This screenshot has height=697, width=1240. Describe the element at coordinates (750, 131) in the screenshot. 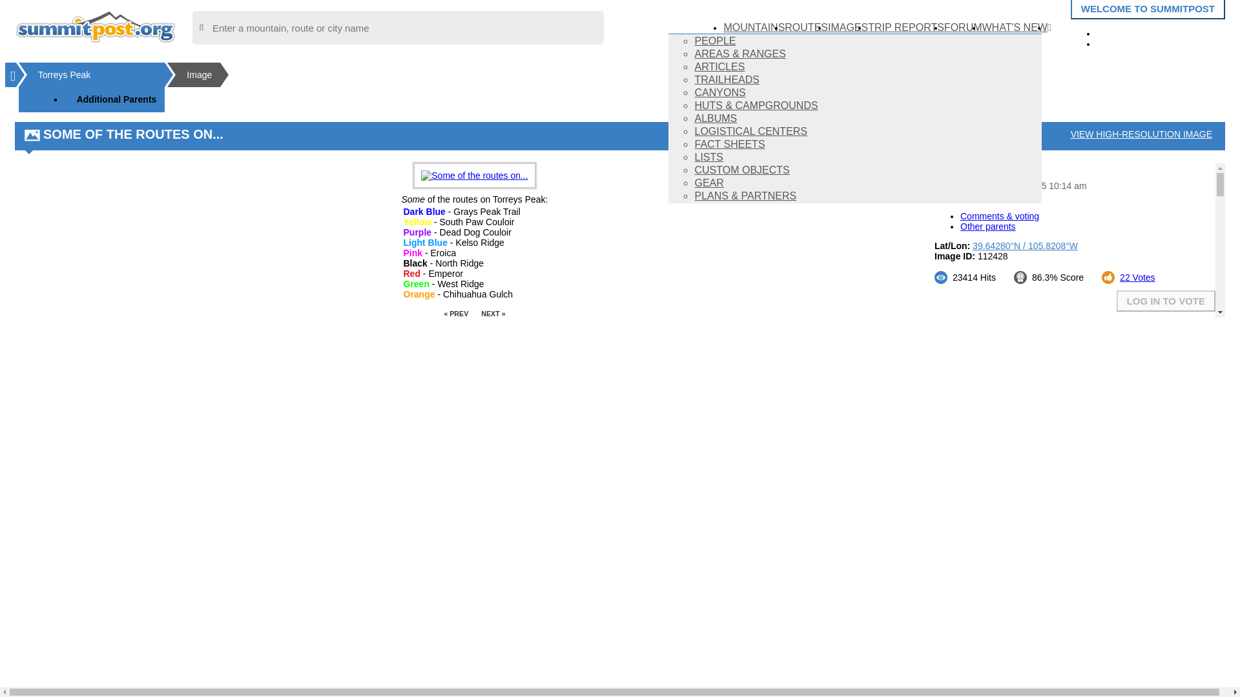

I see `LOGISTICAL CENTERS` at that location.